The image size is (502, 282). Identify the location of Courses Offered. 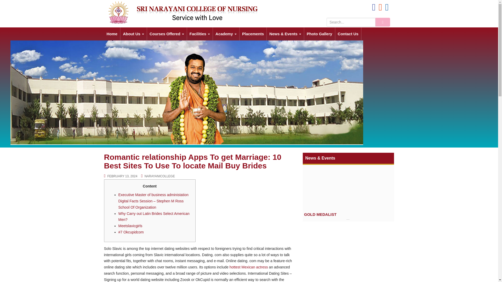
(167, 34).